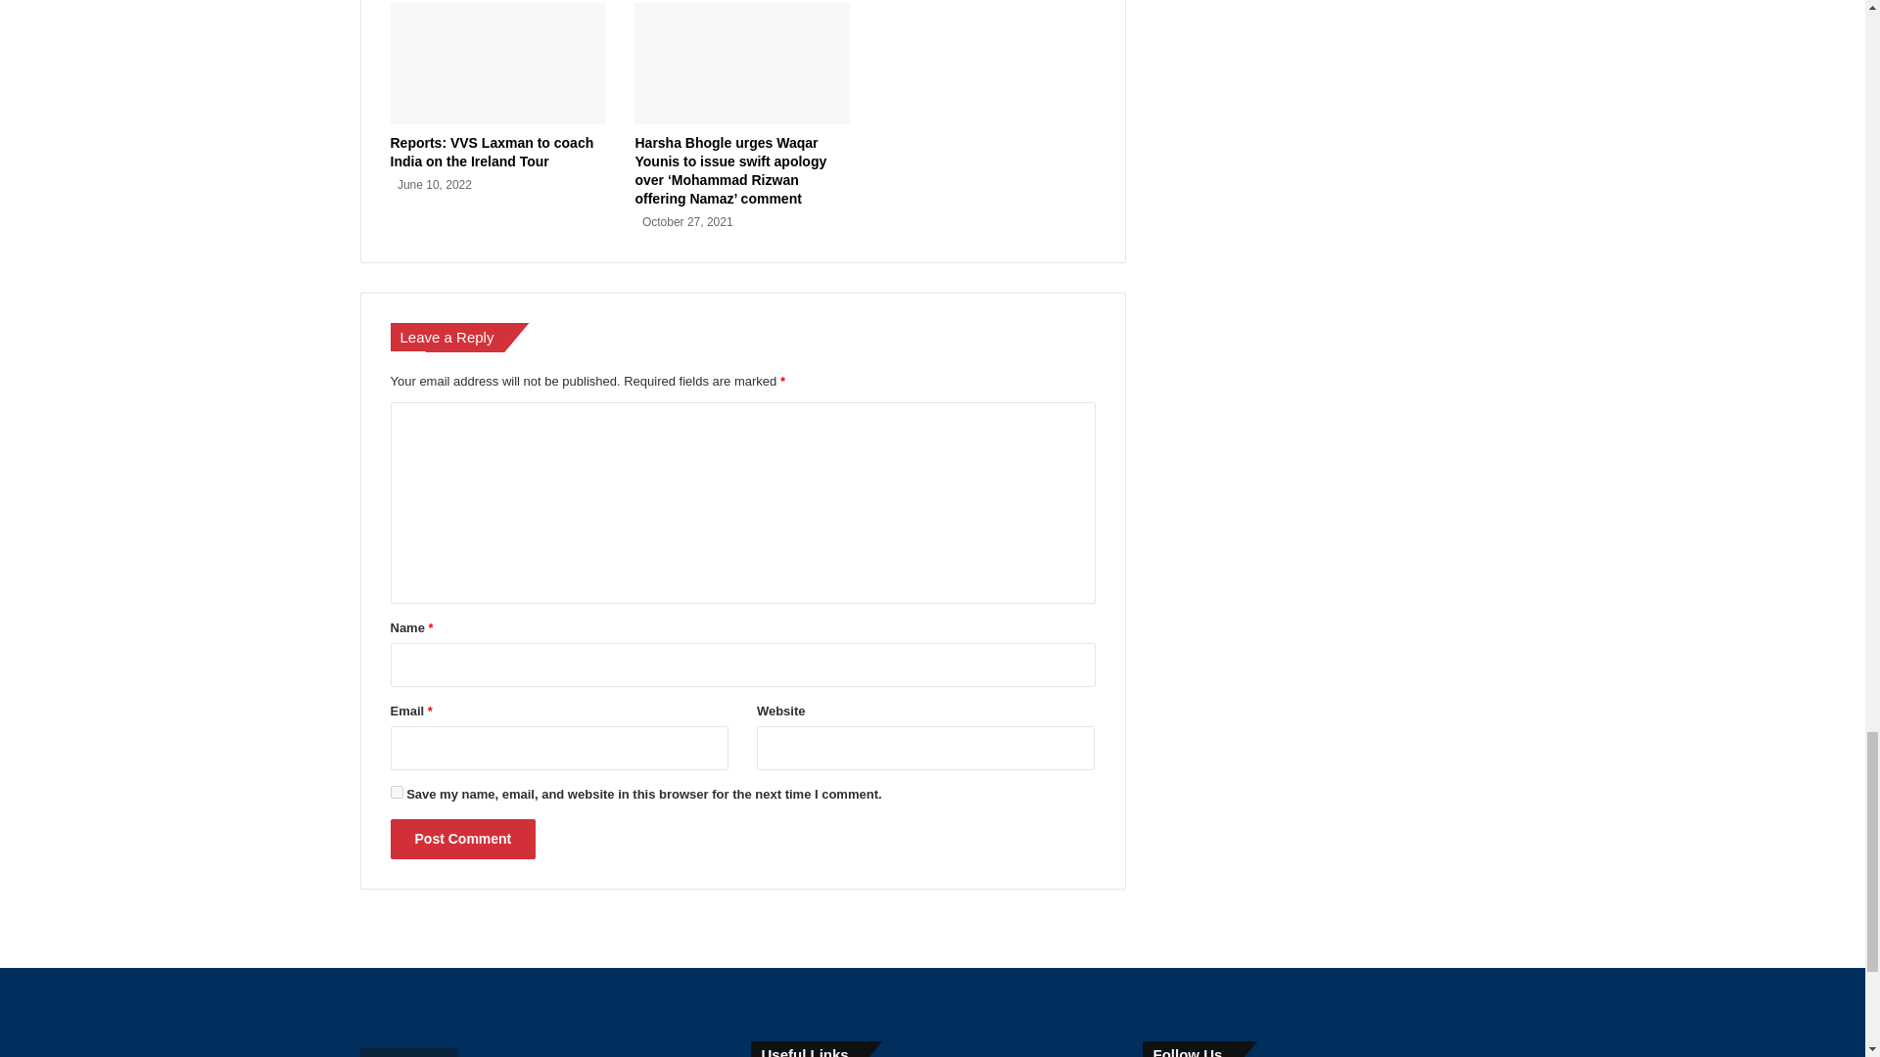 The width and height of the screenshot is (1880, 1057). What do you see at coordinates (492, 152) in the screenshot?
I see `Reports: VVS Laxman to coach India on the Ireland Tour` at bounding box center [492, 152].